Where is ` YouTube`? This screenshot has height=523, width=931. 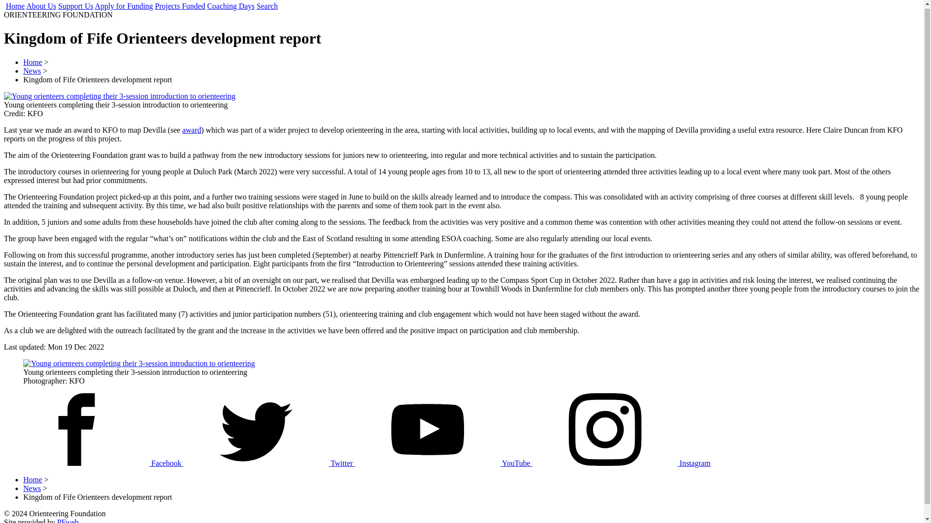  YouTube is located at coordinates (443, 463).